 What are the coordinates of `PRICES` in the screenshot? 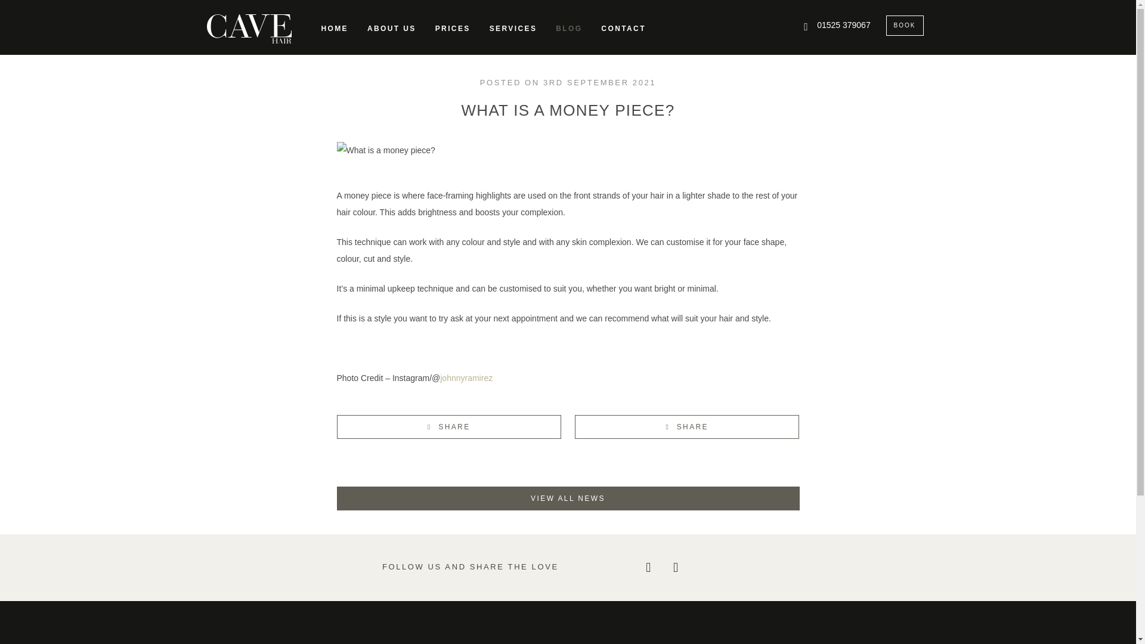 It's located at (453, 29).